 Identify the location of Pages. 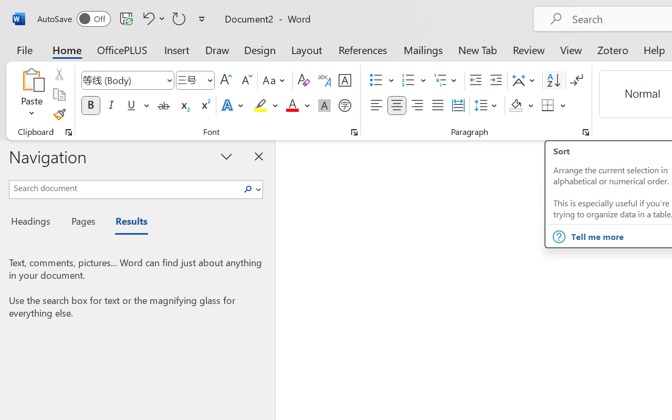
(82, 223).